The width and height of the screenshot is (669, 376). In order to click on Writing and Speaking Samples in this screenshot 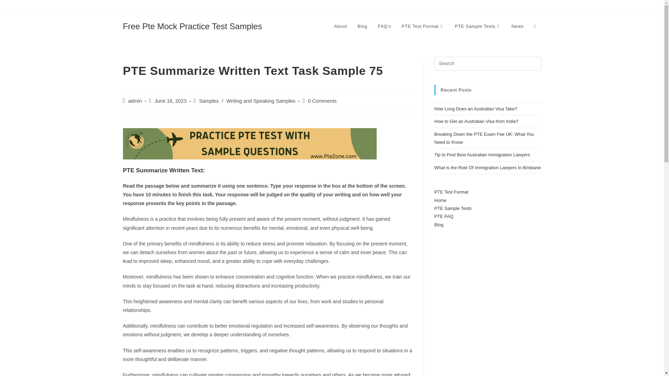, I will do `click(261, 101)`.